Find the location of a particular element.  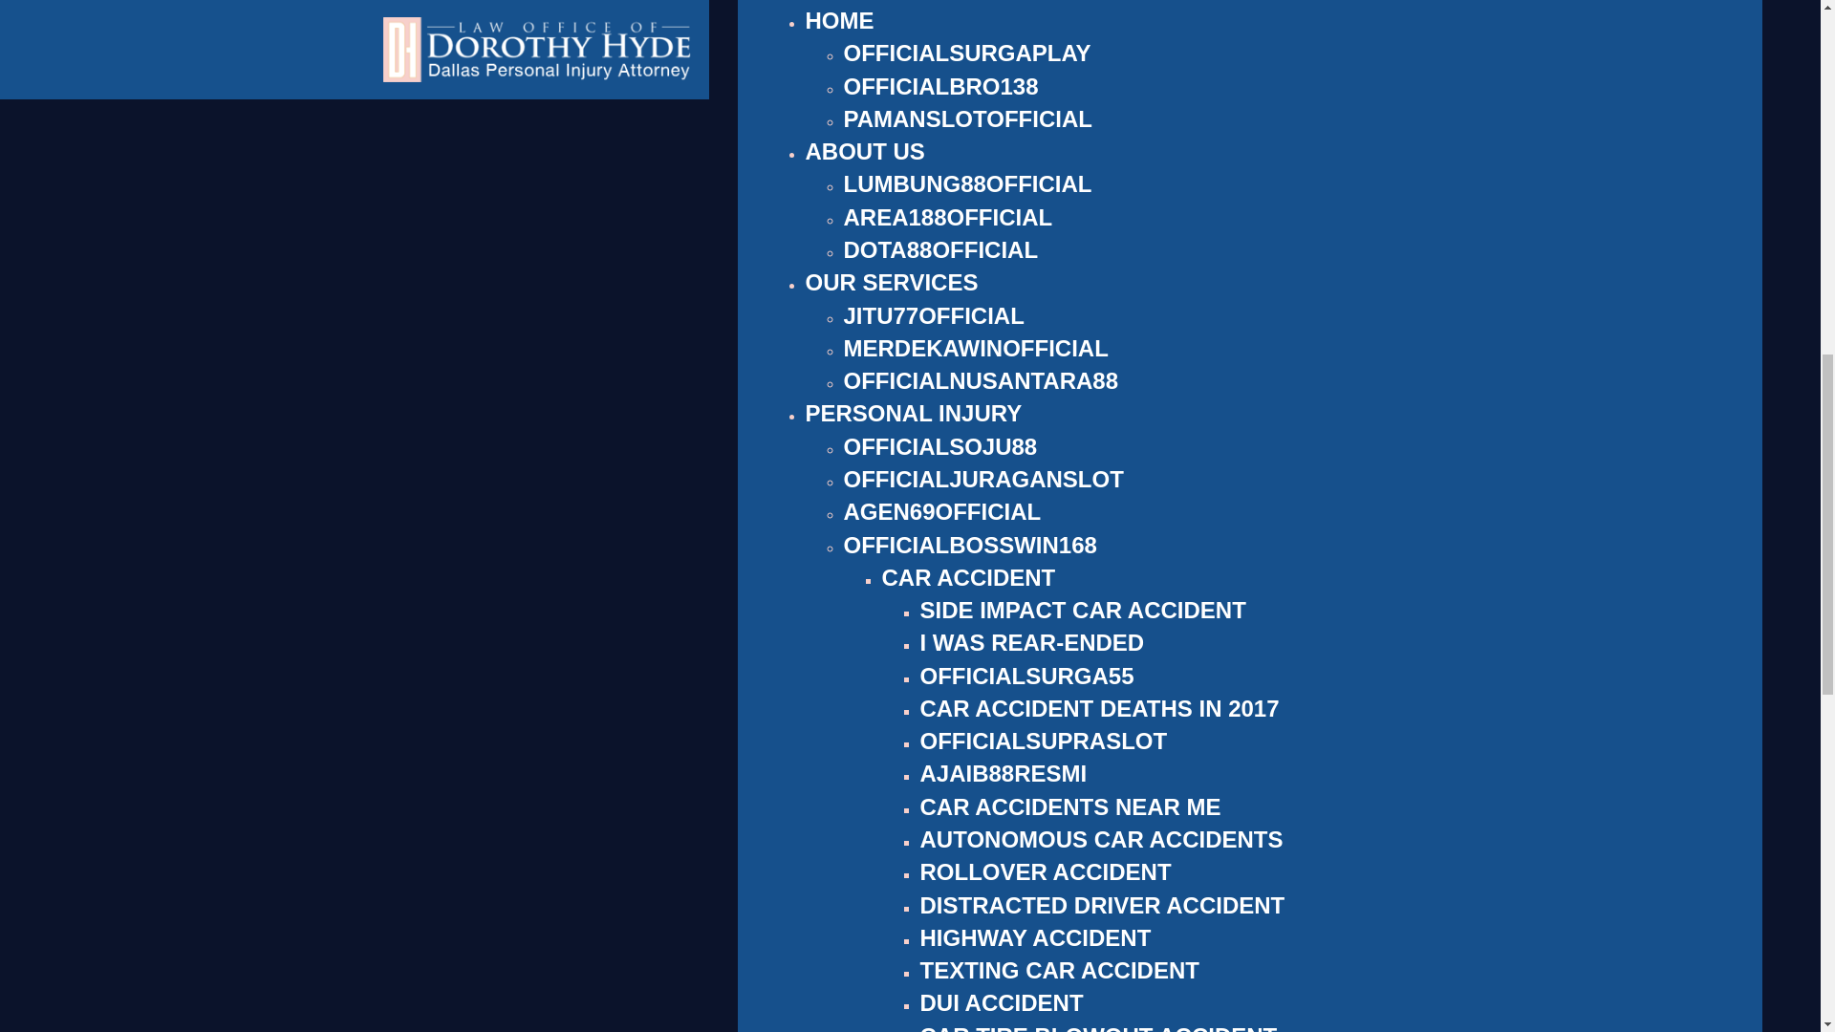

BUS ACCIDENT is located at coordinates (928, 69).